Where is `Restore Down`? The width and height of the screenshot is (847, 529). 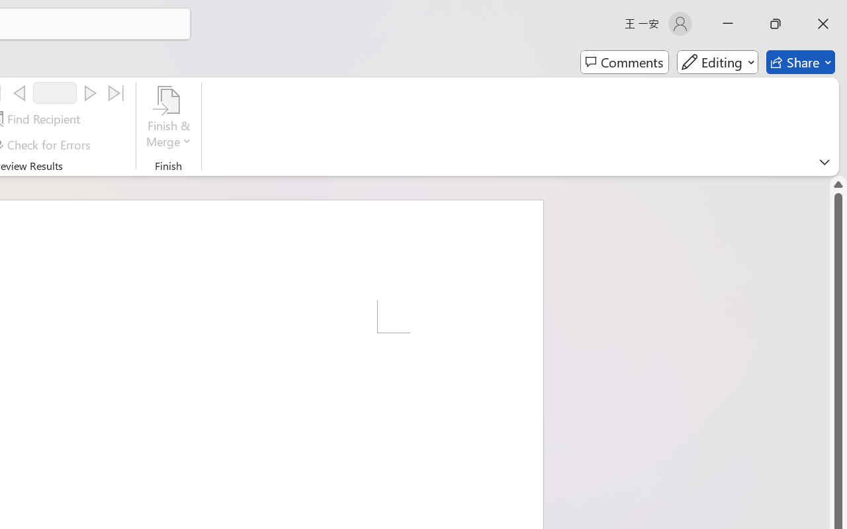 Restore Down is located at coordinates (776, 24).